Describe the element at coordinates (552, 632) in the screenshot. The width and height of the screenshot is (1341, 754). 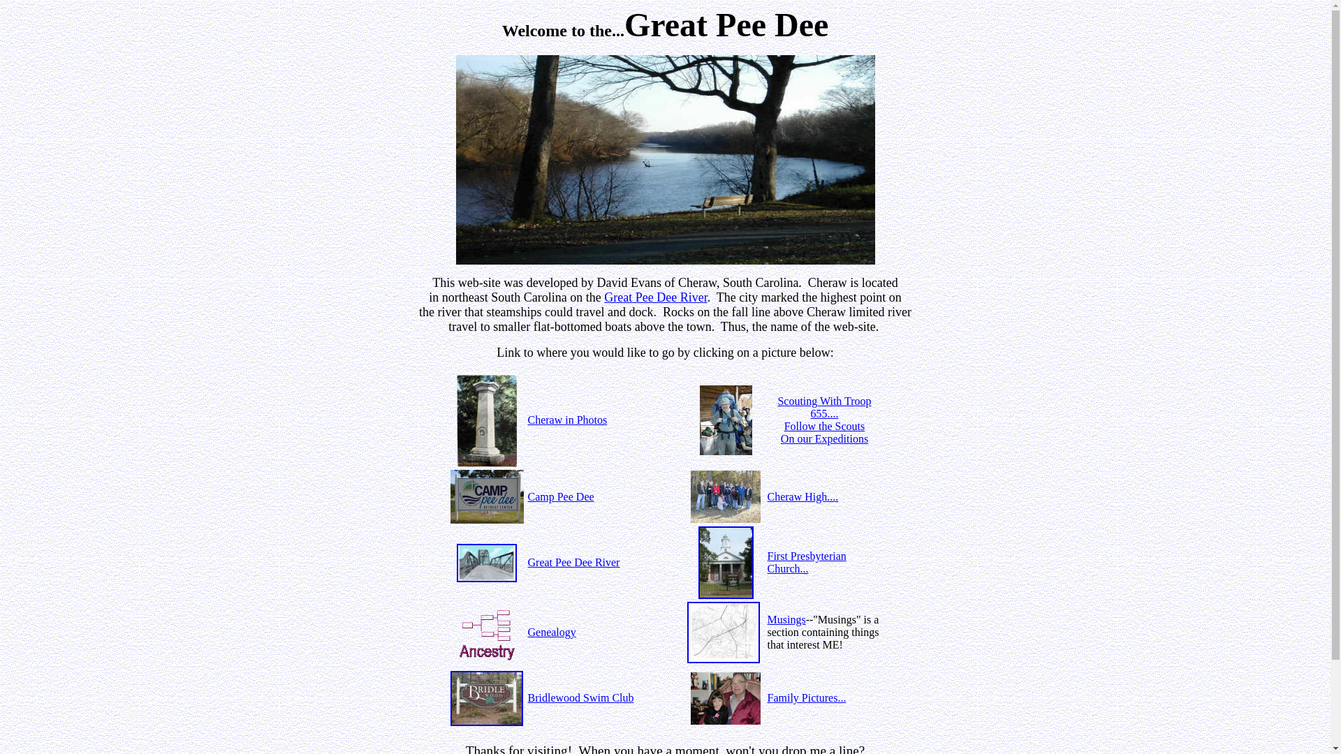
I see `Genealogy` at that location.